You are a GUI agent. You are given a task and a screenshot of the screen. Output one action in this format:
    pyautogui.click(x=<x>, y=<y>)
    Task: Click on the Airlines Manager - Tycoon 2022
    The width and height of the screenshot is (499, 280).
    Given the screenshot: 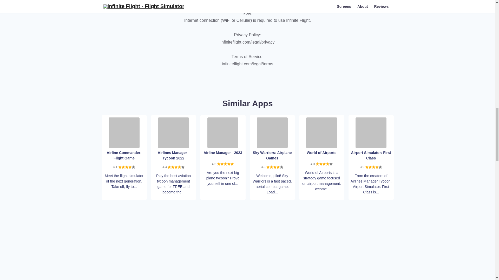 What is the action you would take?
    pyautogui.click(x=174, y=132)
    